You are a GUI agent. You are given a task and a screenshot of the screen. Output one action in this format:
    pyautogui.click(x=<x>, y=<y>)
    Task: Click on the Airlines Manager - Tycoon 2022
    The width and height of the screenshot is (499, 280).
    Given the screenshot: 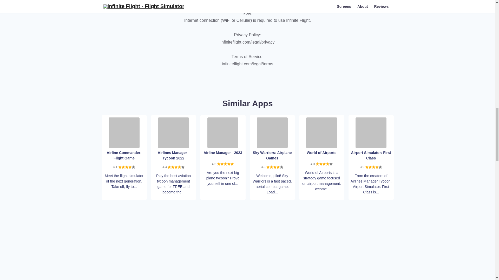 What is the action you would take?
    pyautogui.click(x=174, y=132)
    